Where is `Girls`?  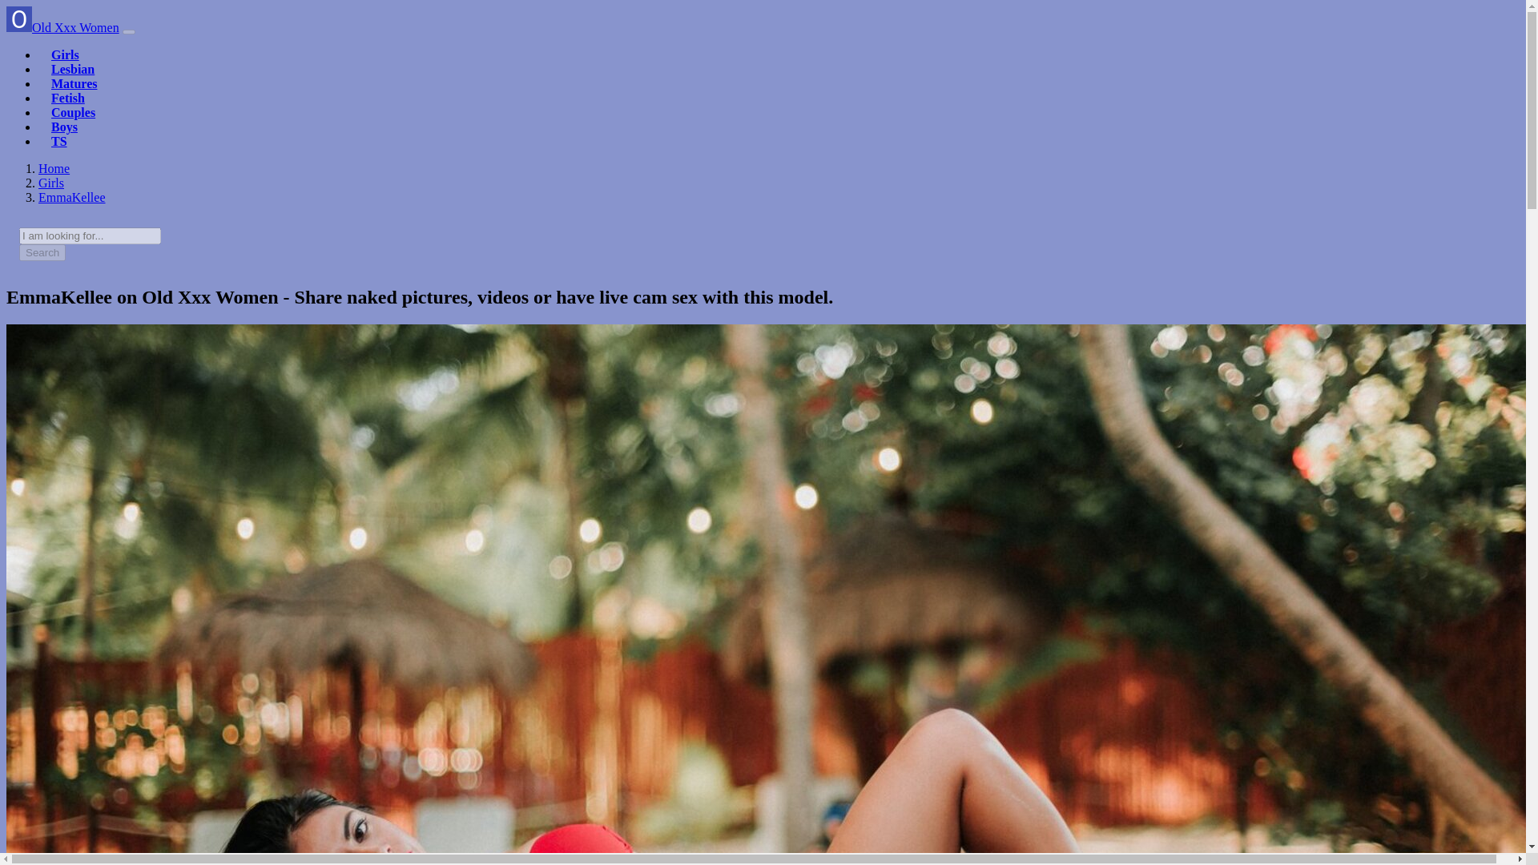
Girls is located at coordinates (51, 183).